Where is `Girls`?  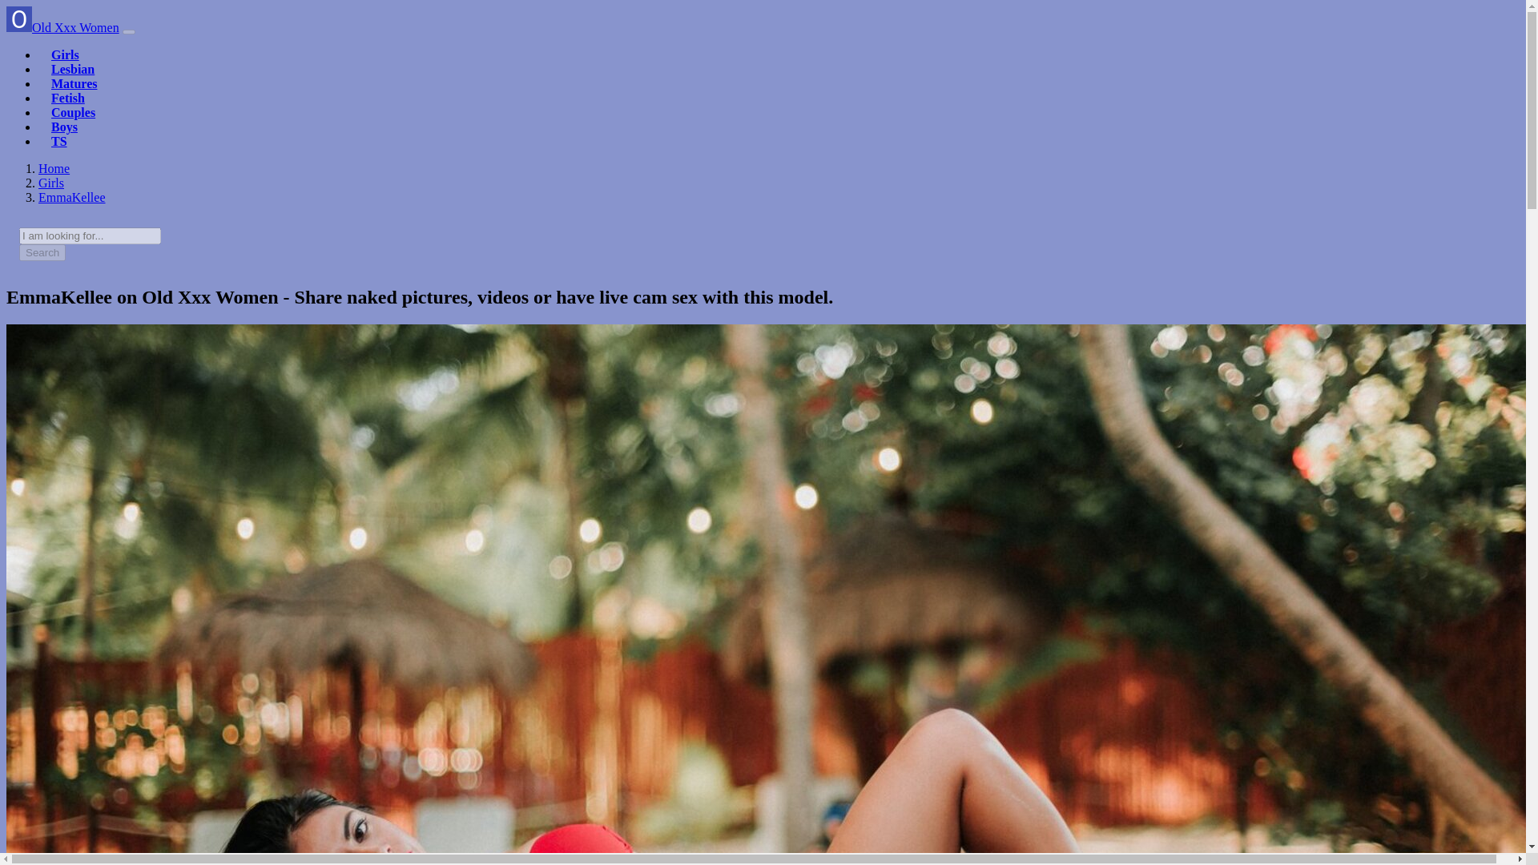
Girls is located at coordinates (51, 183).